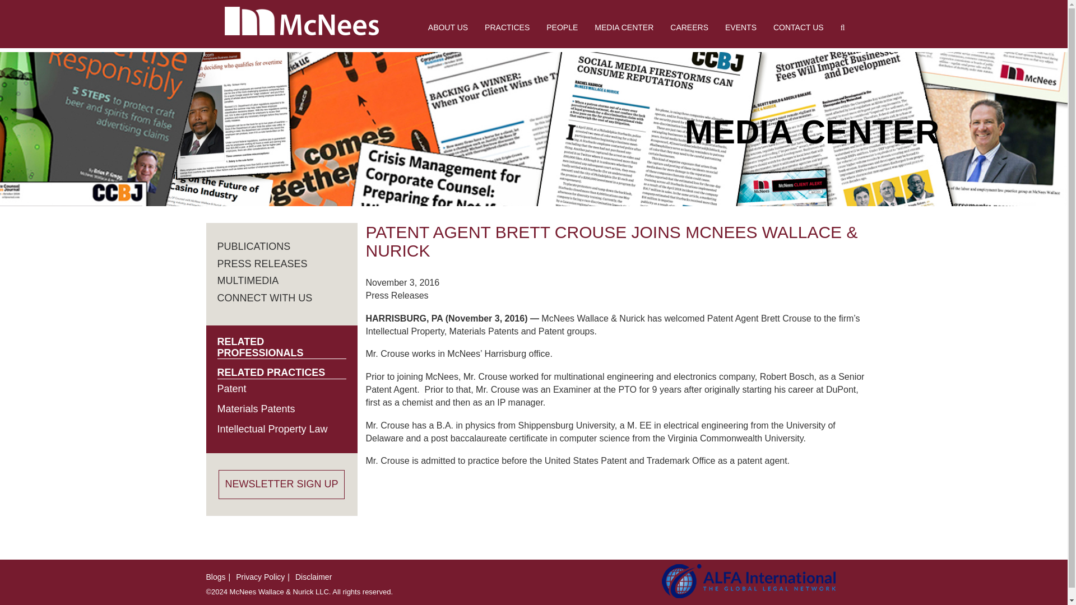  What do you see at coordinates (231, 389) in the screenshot?
I see `Patent` at bounding box center [231, 389].